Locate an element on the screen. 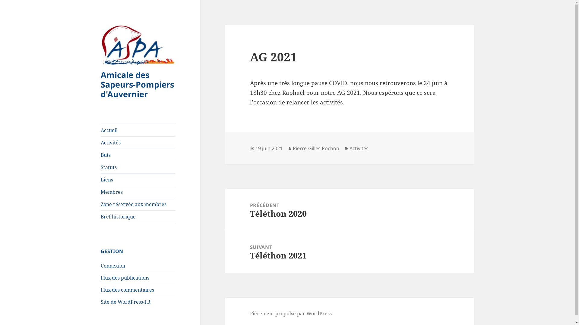 This screenshot has height=325, width=579. Membres is located at coordinates (138, 192).